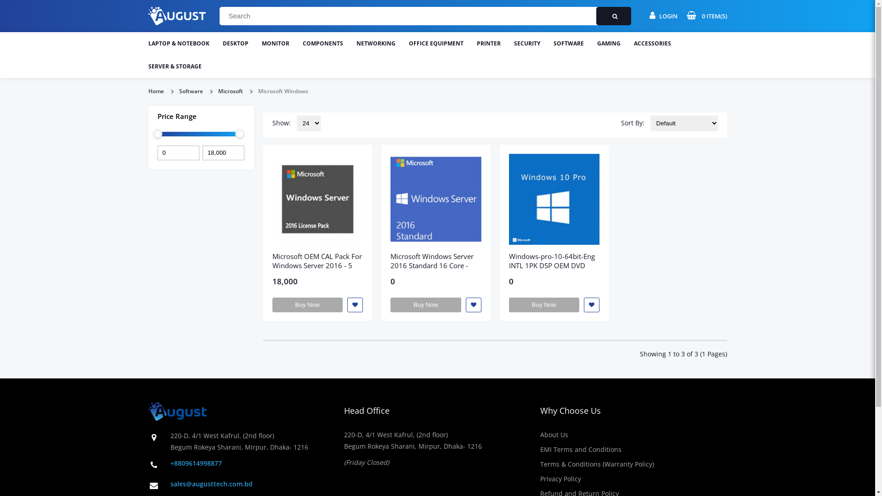 The image size is (882, 496). Describe the element at coordinates (176, 16) in the screenshot. I see `August Technologies Ltd.` at that location.